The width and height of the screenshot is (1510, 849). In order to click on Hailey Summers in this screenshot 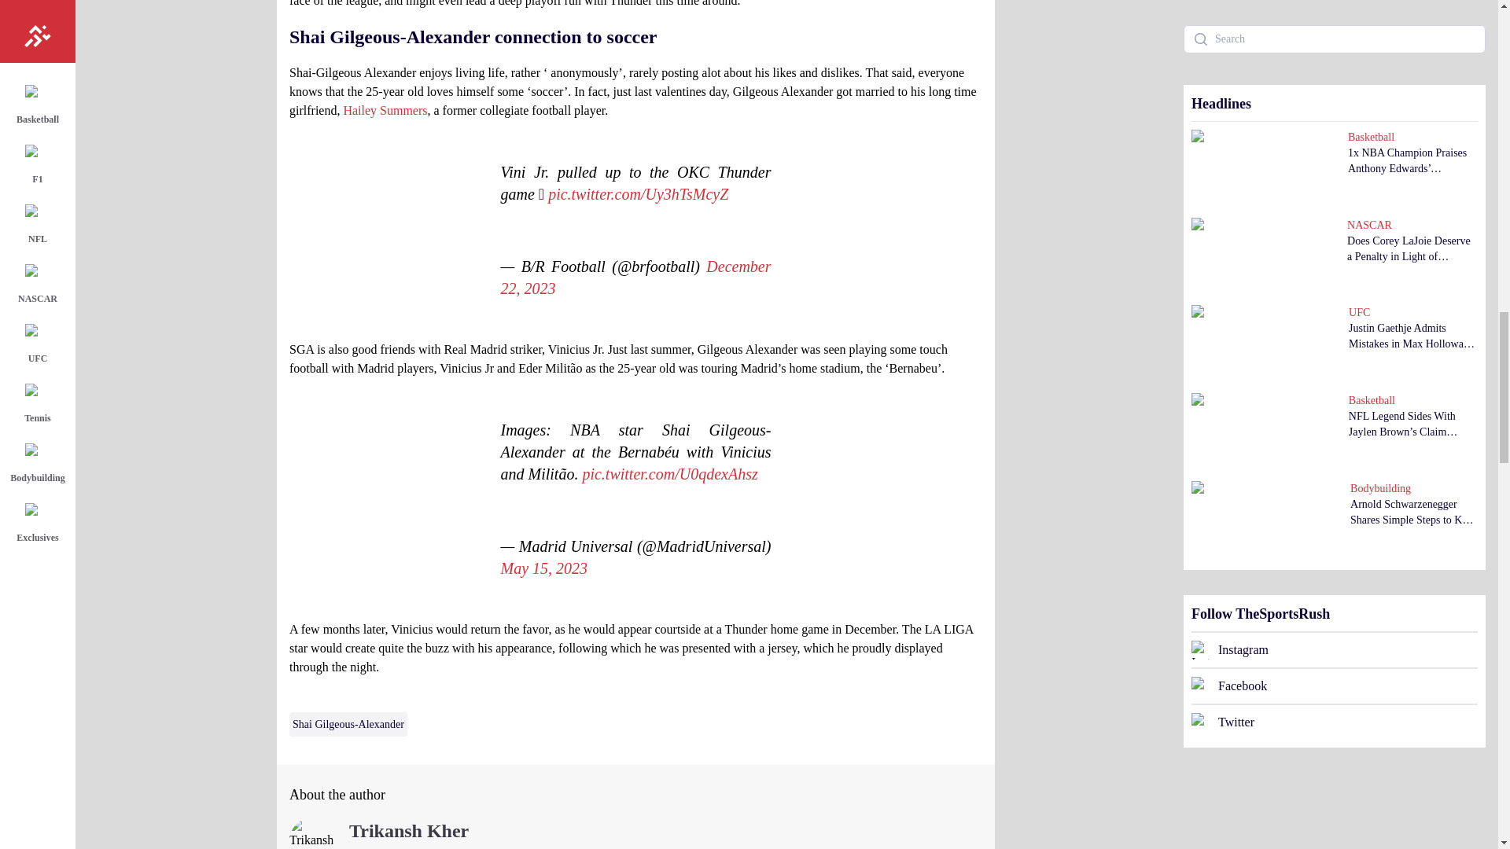, I will do `click(385, 110)`.